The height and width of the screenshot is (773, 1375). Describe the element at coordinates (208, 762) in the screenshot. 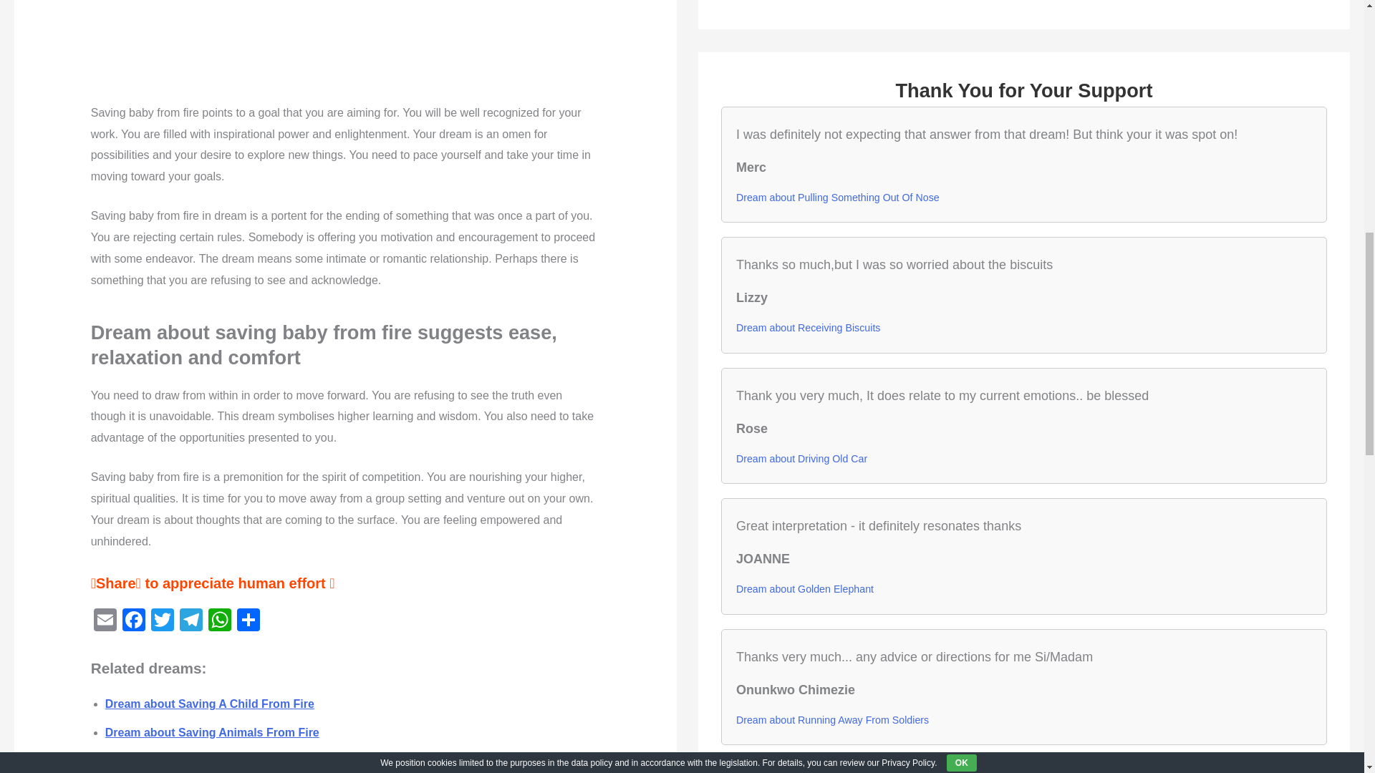

I see `Dream about Saving Family From Fire` at that location.